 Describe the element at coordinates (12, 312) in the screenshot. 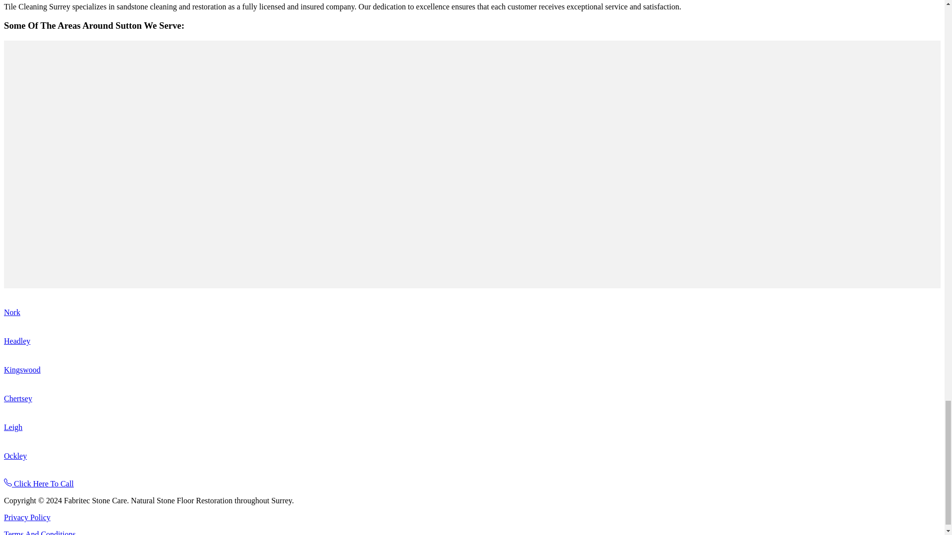

I see `Nork` at that location.